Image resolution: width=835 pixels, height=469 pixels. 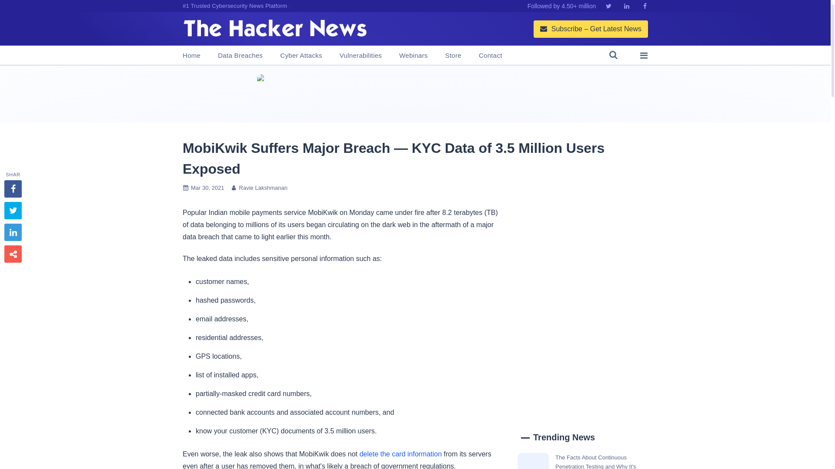 I want to click on Contact, so click(x=491, y=56).